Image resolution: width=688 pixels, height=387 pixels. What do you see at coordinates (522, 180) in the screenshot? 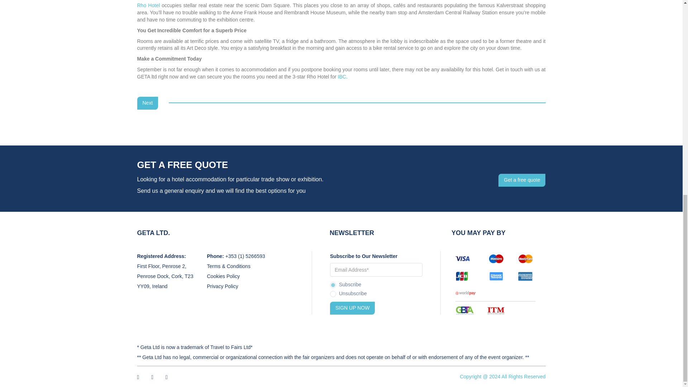
I see `Get a free quote` at bounding box center [522, 180].